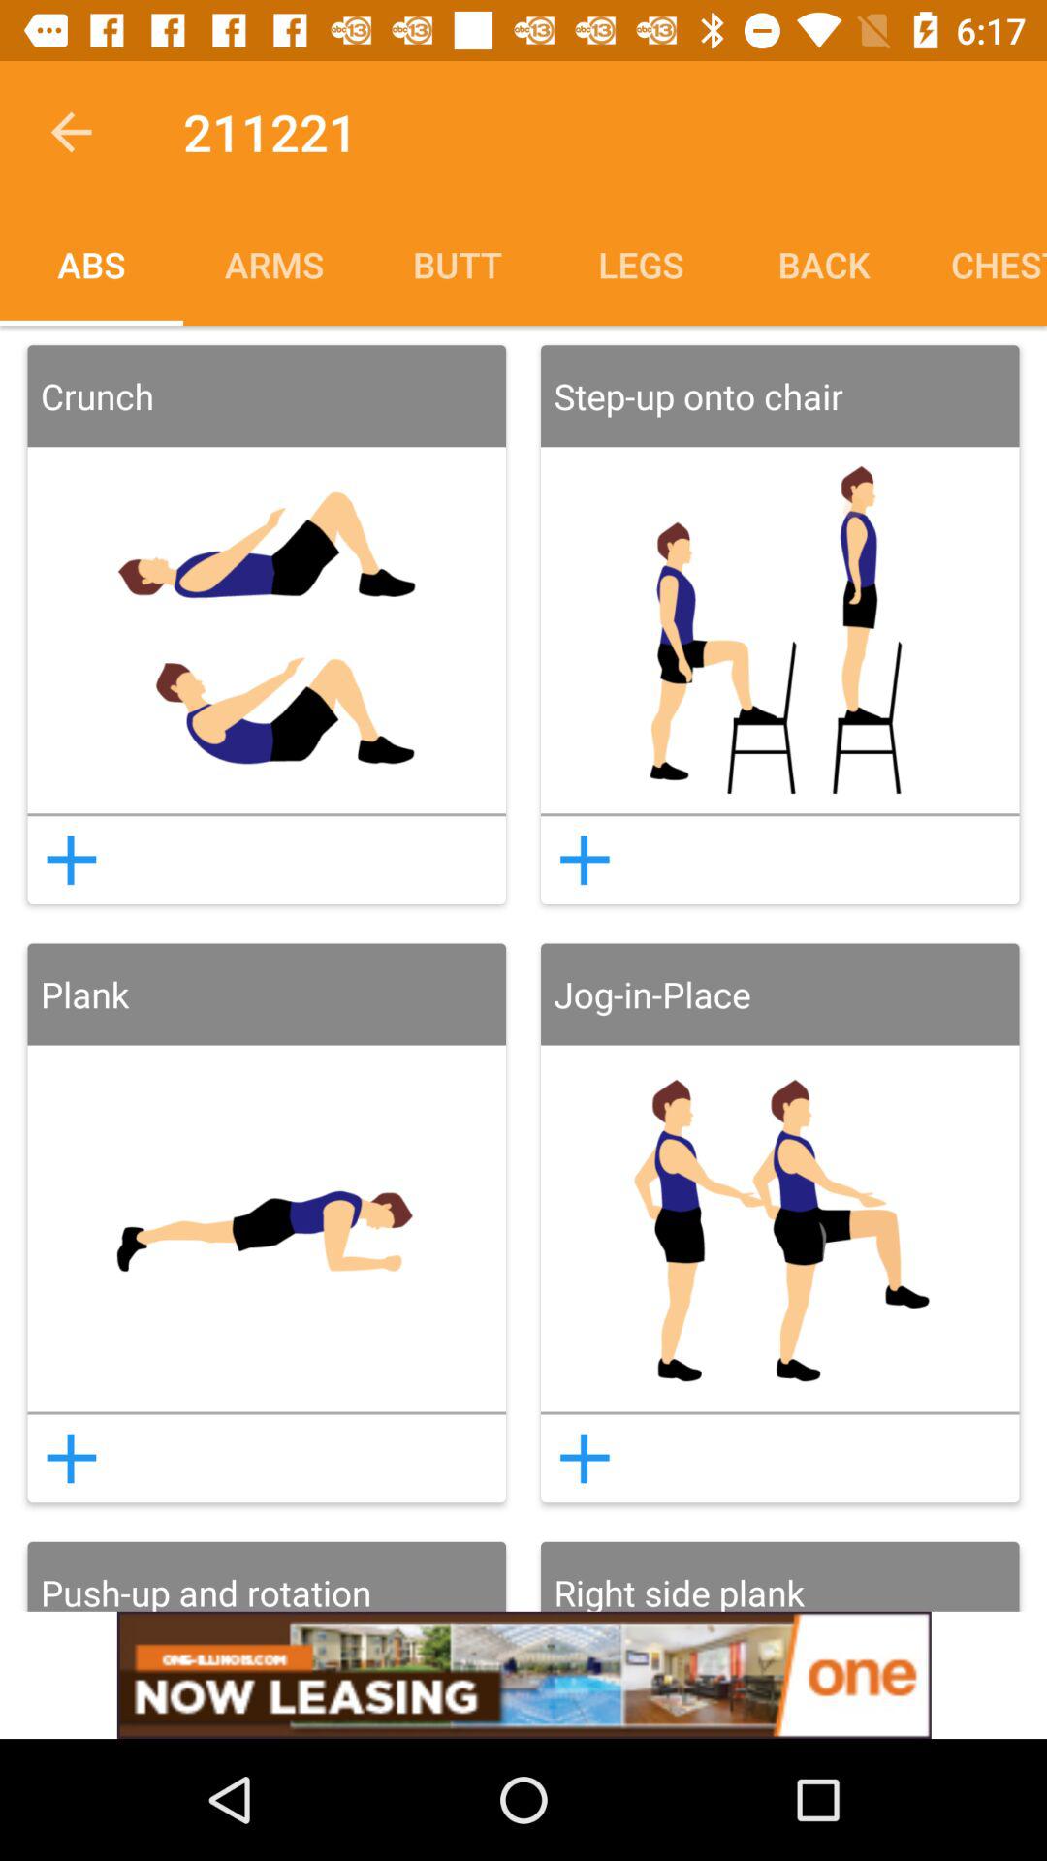 This screenshot has height=1861, width=1047. I want to click on add rutine, so click(585, 1458).